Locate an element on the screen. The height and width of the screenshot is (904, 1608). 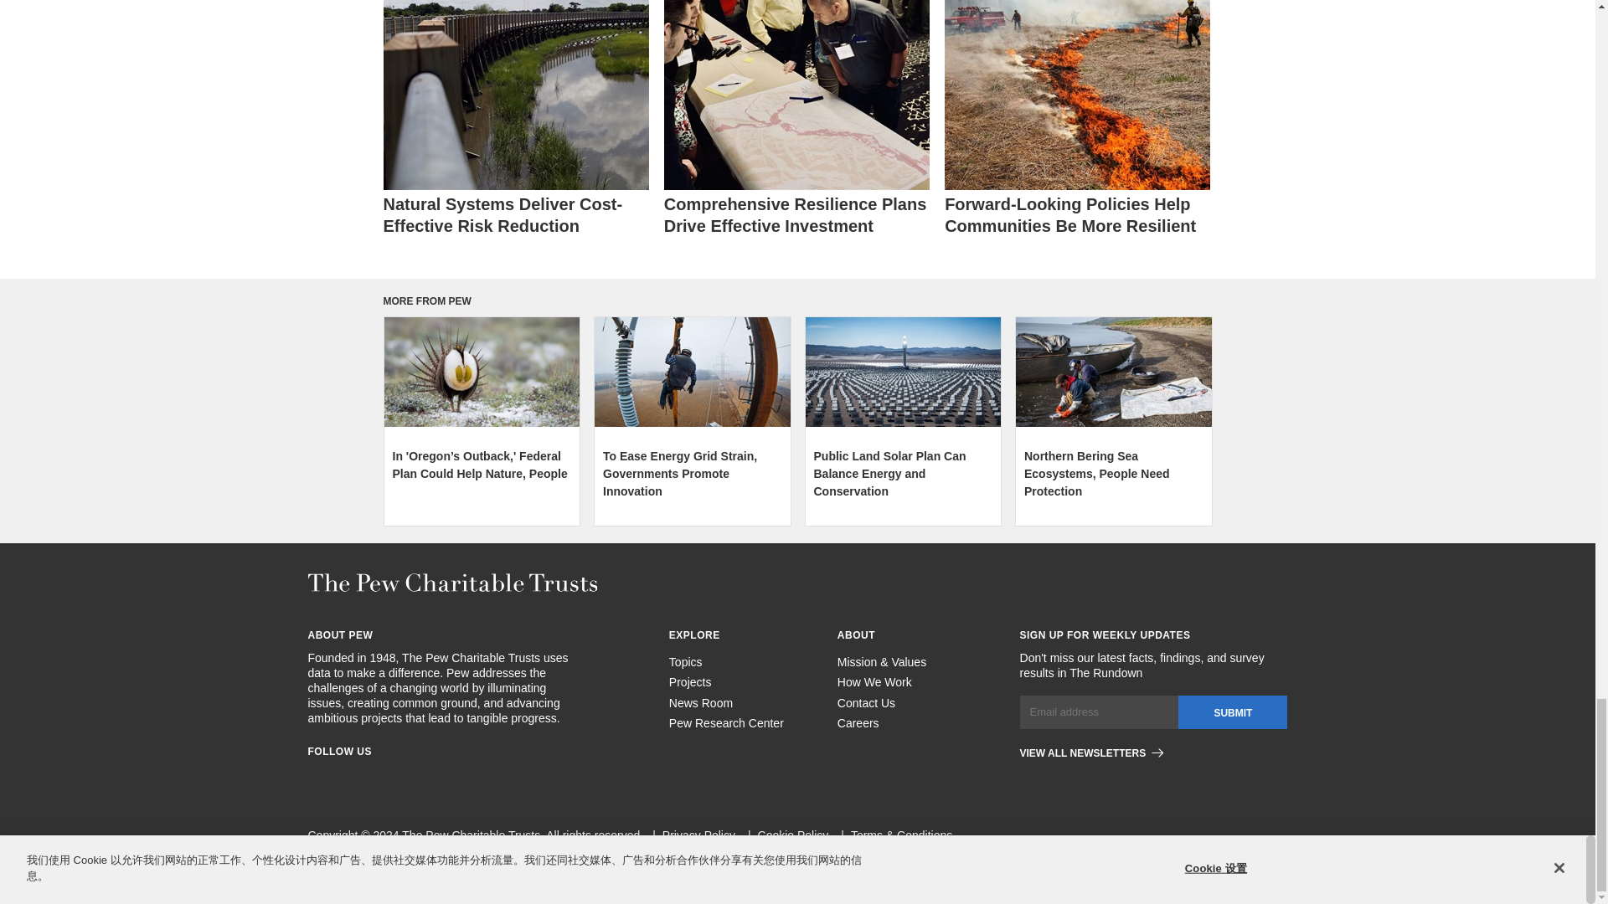
Facebook is located at coordinates (315, 778).